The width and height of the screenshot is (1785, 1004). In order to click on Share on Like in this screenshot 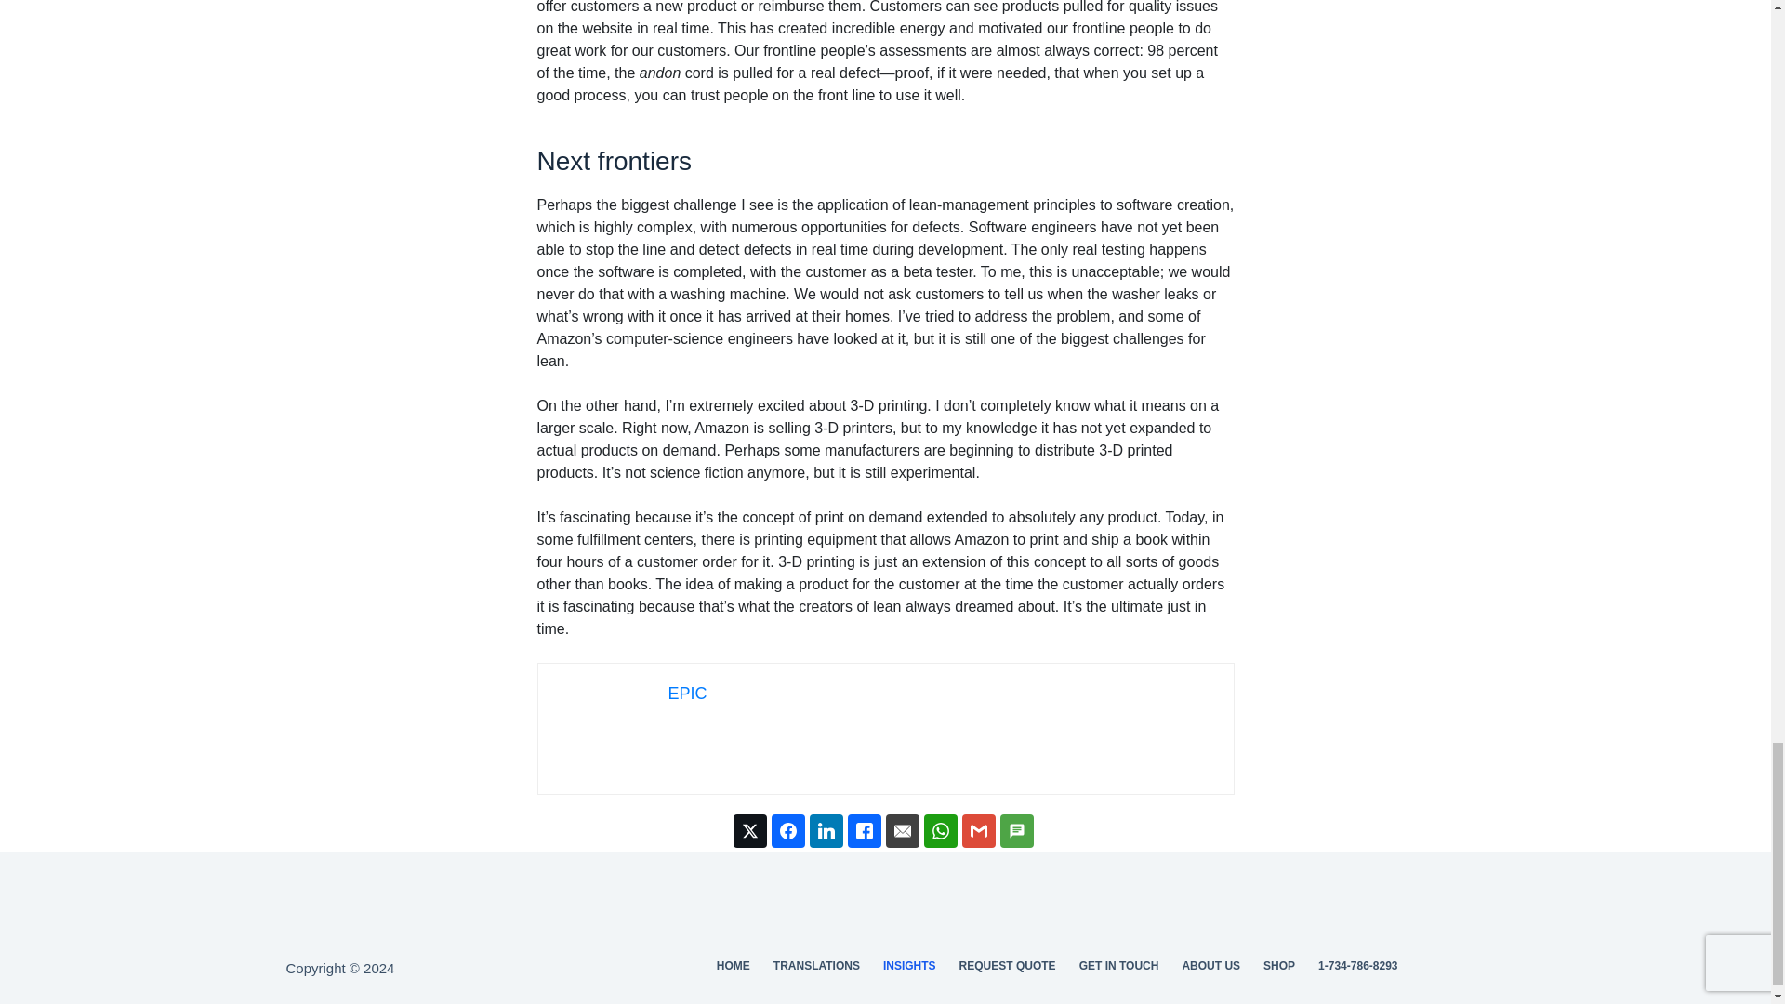, I will do `click(865, 830)`.